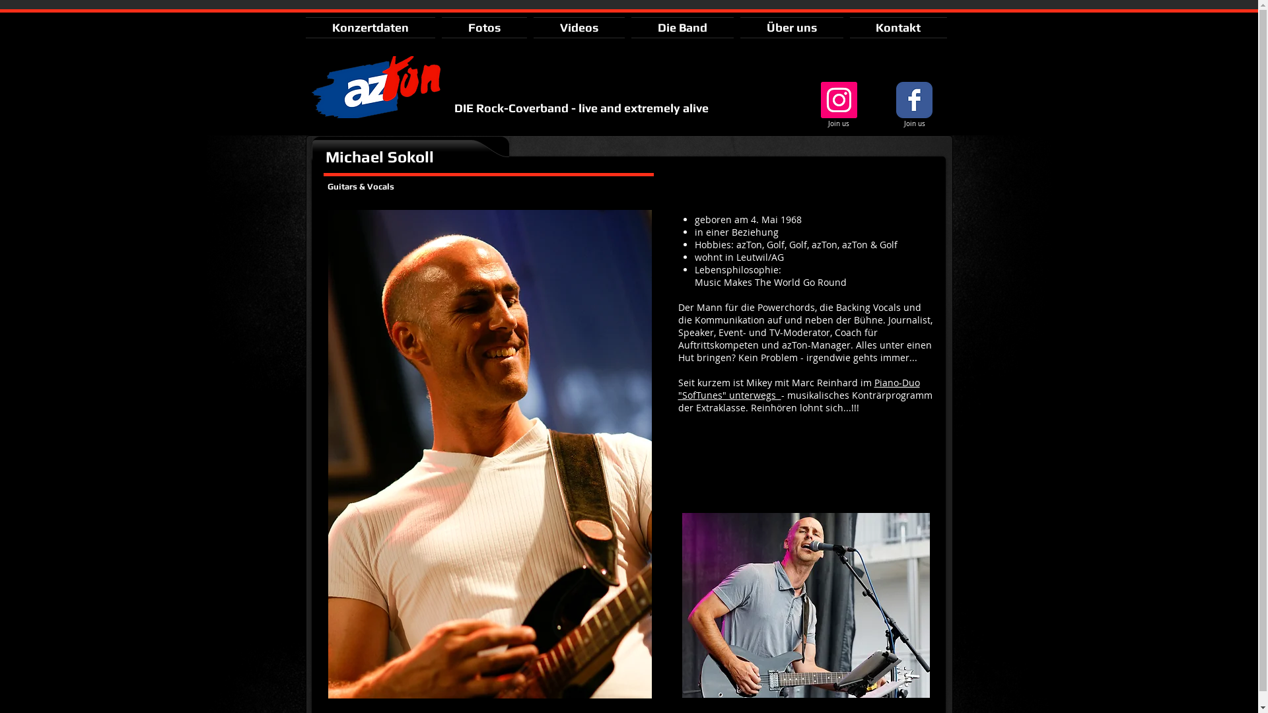 Image resolution: width=1268 pixels, height=713 pixels. I want to click on Fotos, so click(485, 28).